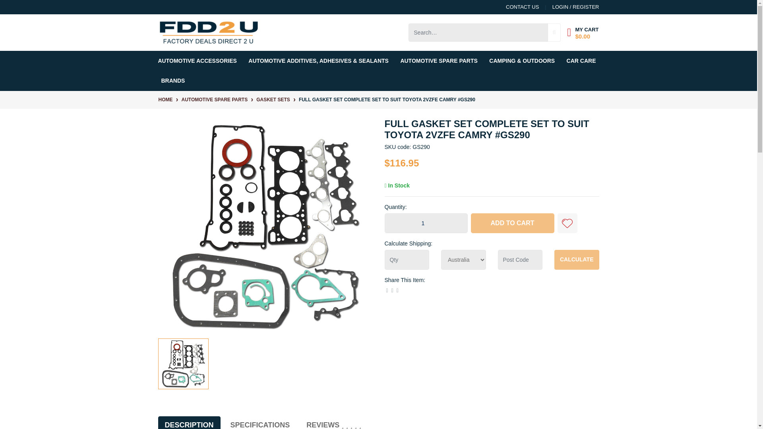 This screenshot has width=763, height=429. Describe the element at coordinates (208, 32) in the screenshot. I see `Factory Deals Direct 2 U` at that location.